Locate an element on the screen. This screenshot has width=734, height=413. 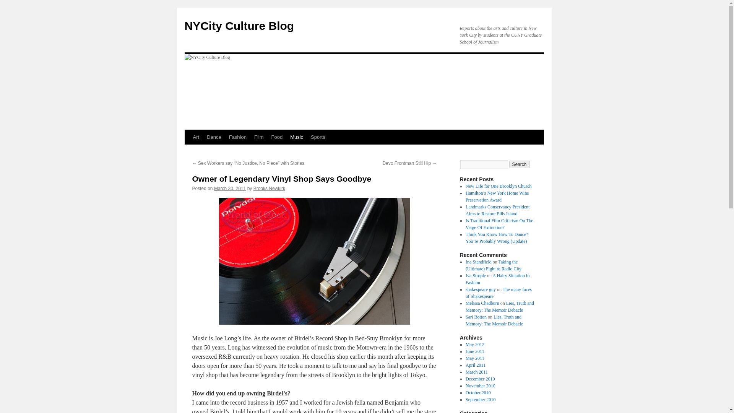
Ina Standfield is located at coordinates (479, 262).